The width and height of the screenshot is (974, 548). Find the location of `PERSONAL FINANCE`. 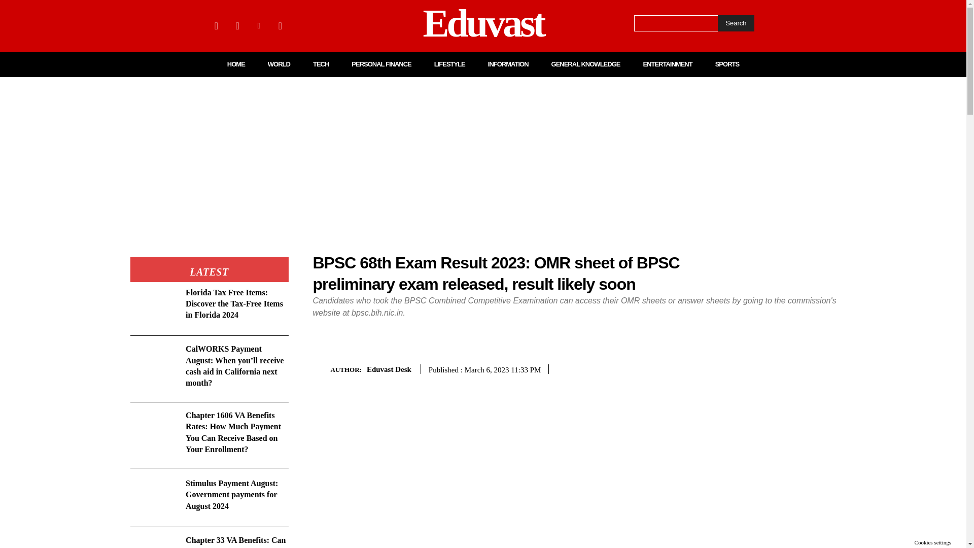

PERSONAL FINANCE is located at coordinates (381, 64).